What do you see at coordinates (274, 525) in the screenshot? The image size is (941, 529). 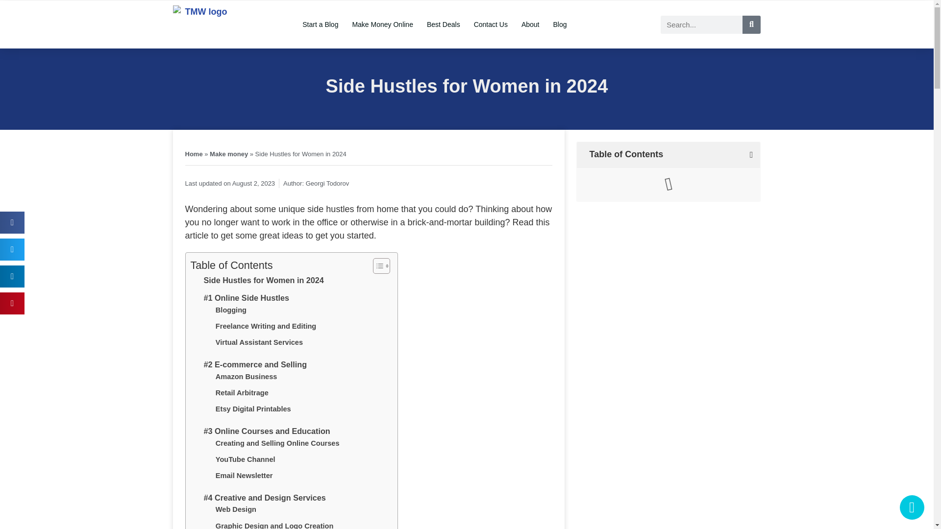 I see `Graphic Design and Logo Creation` at bounding box center [274, 525].